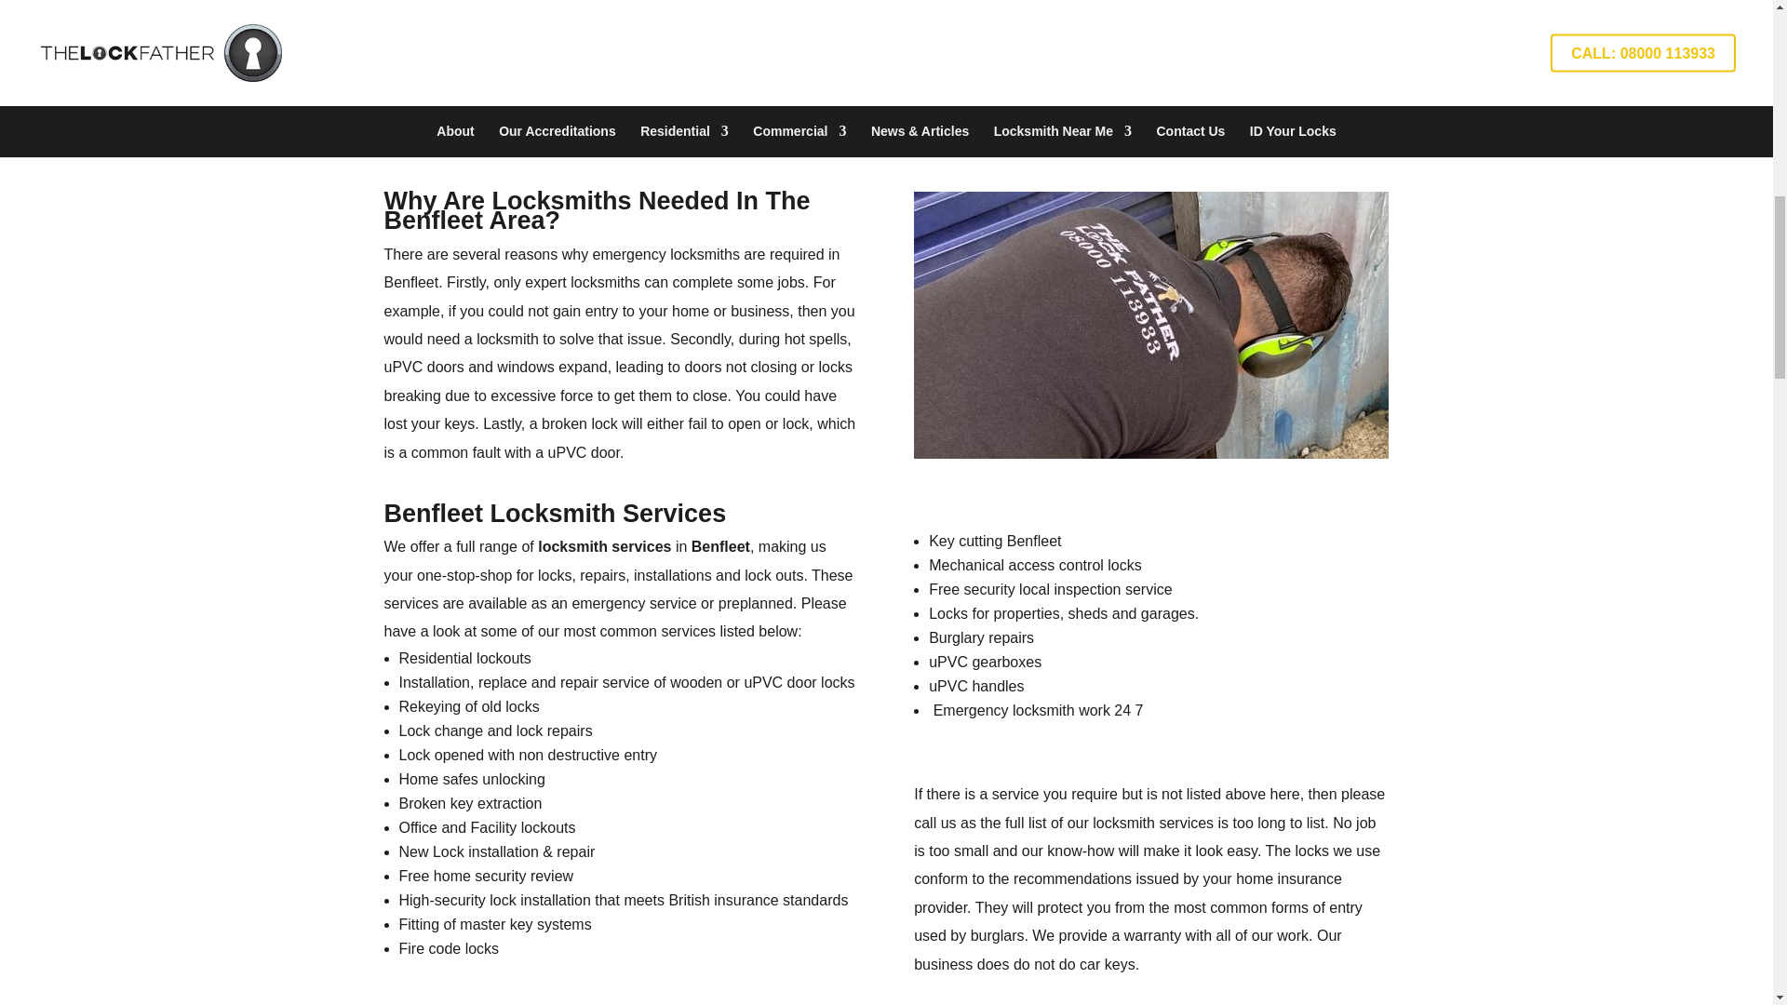 The image size is (1787, 1005). Describe the element at coordinates (666, 253) in the screenshot. I see `emergency locksmiths` at that location.